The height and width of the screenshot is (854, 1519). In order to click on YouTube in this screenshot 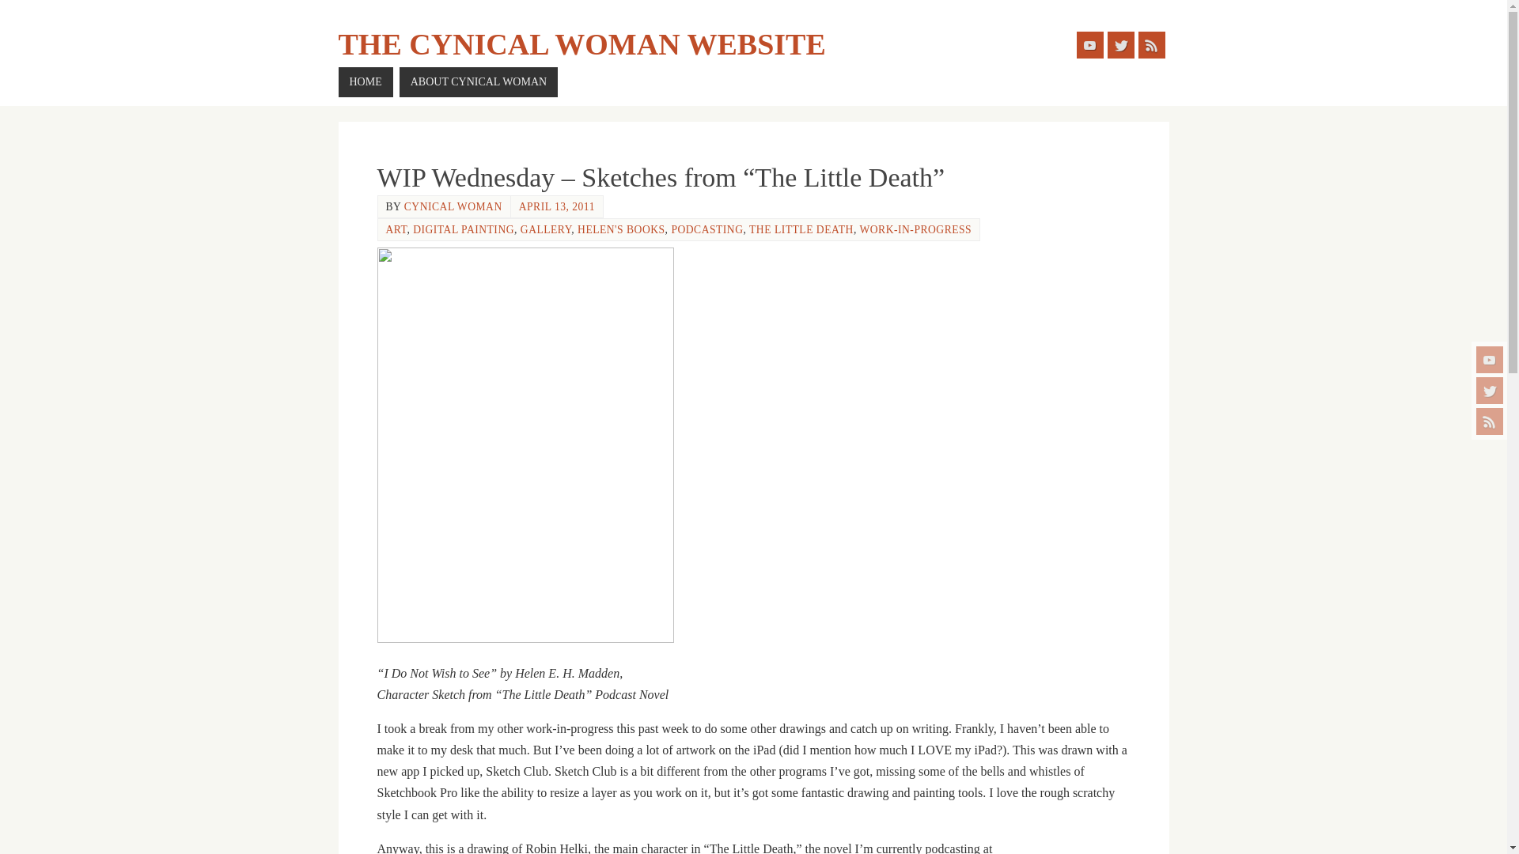, I will do `click(1490, 359)`.